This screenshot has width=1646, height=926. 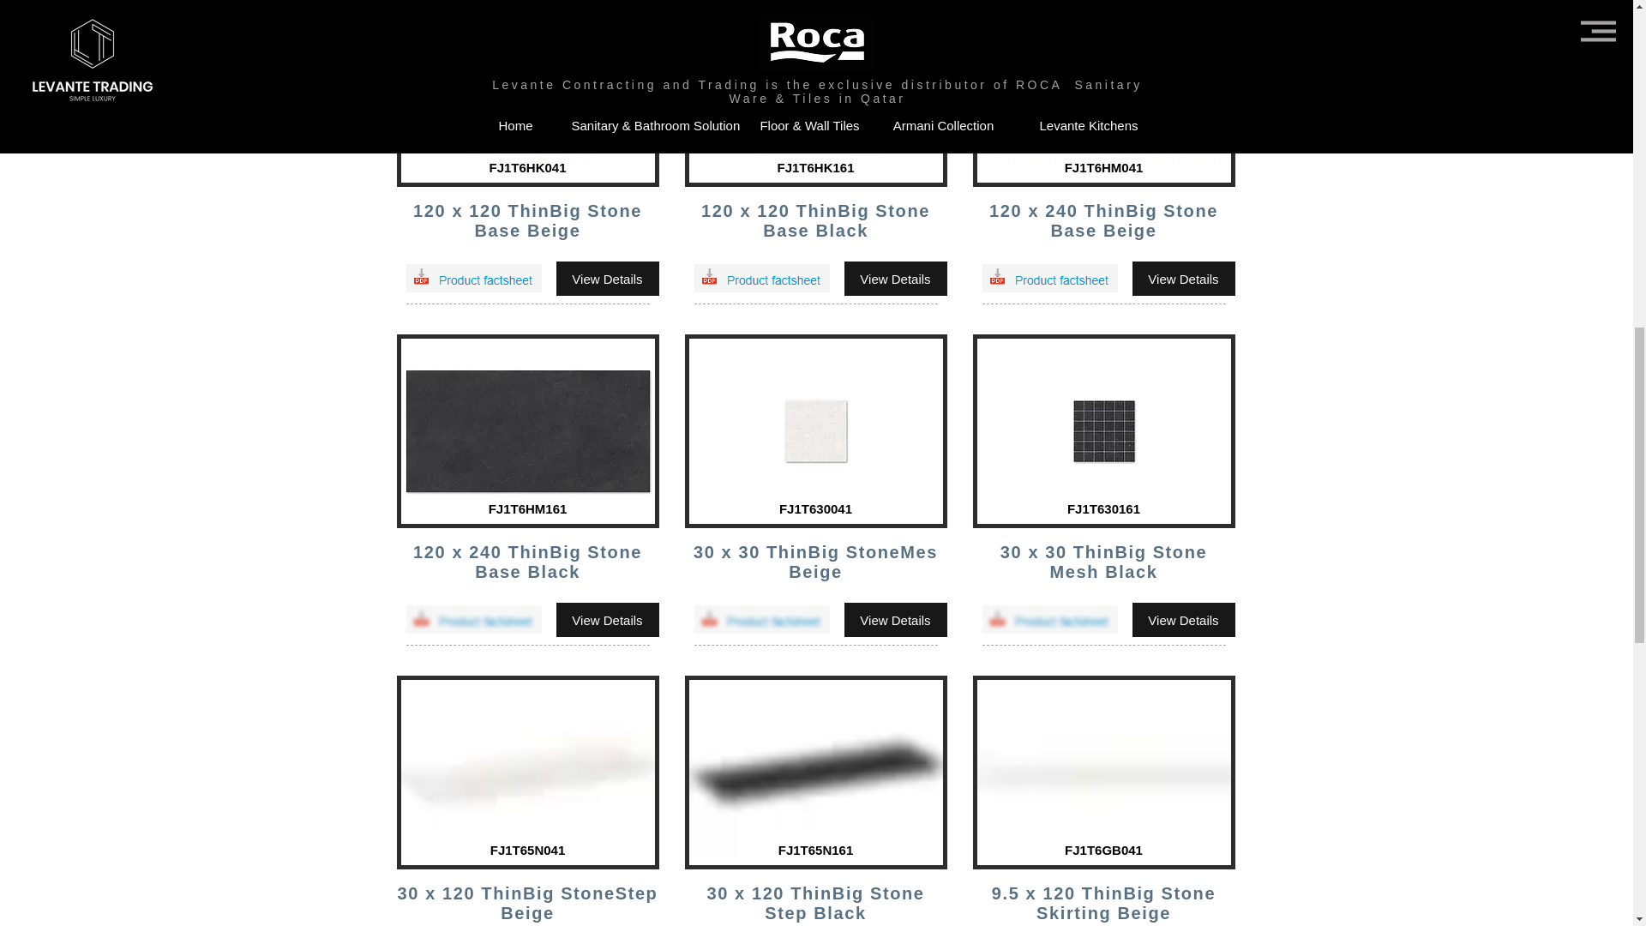 What do you see at coordinates (1183, 278) in the screenshot?
I see `View Details` at bounding box center [1183, 278].